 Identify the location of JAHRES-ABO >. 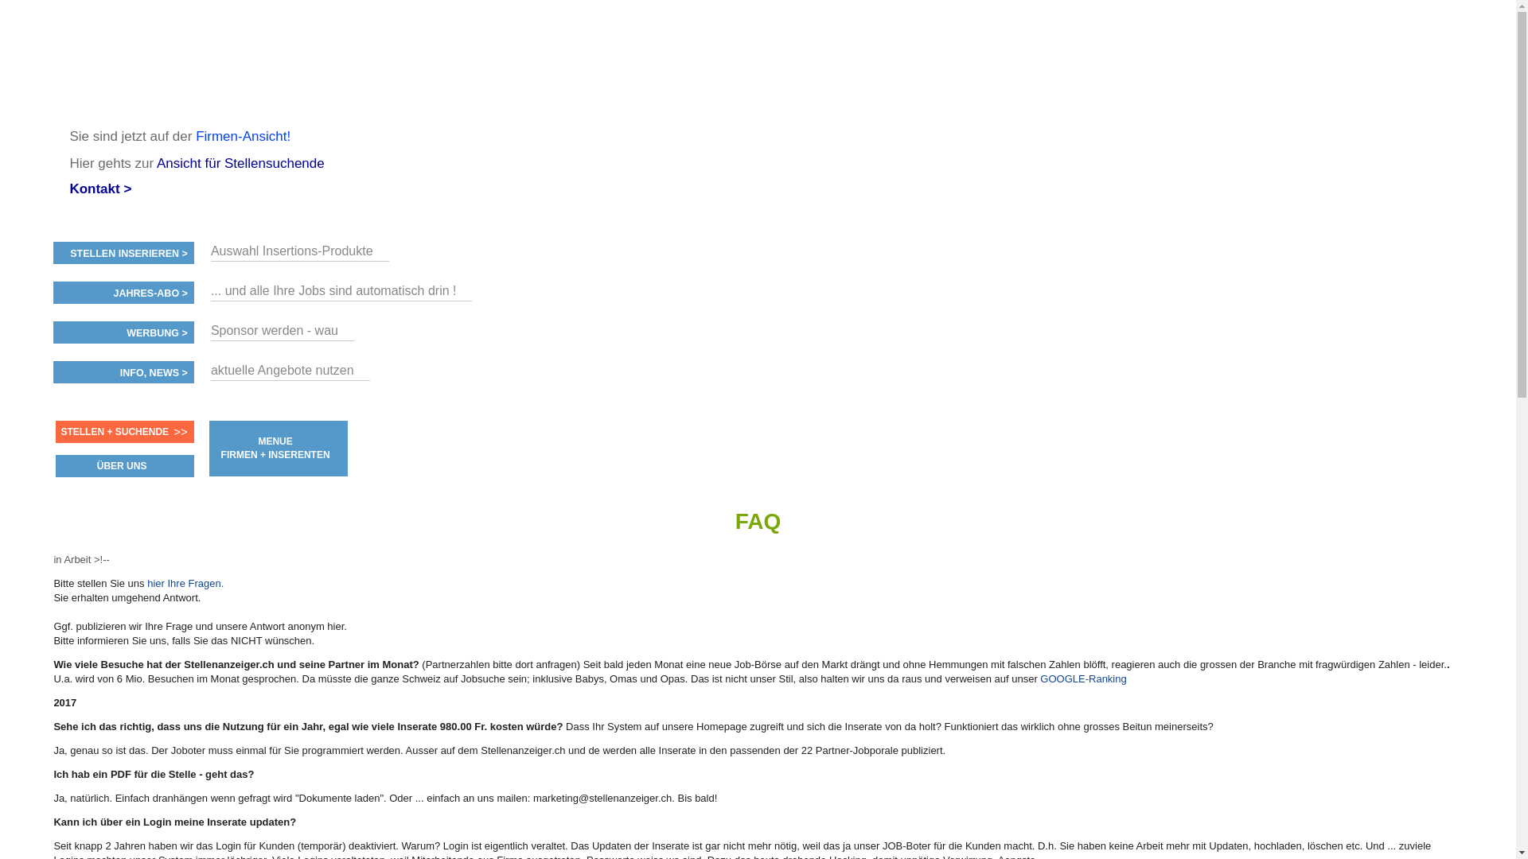
(150, 293).